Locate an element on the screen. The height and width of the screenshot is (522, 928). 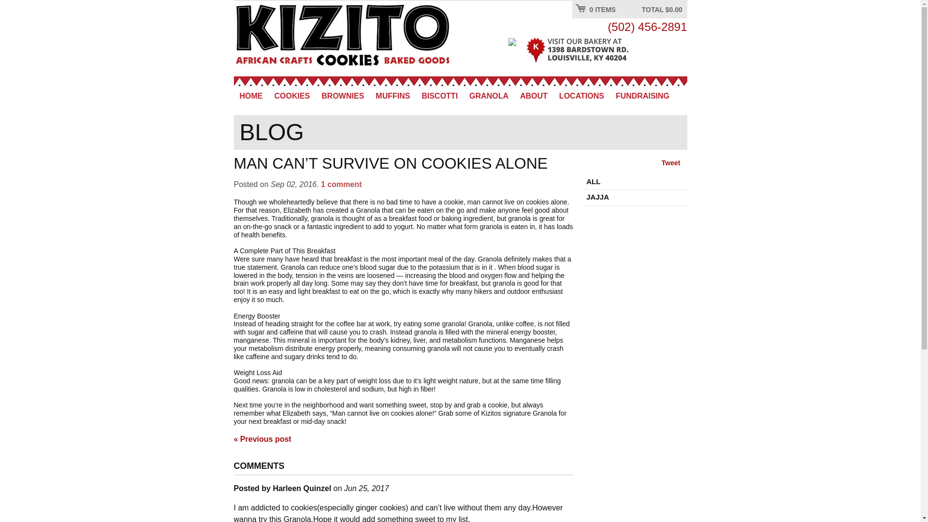
JAJJA is located at coordinates (635, 198).